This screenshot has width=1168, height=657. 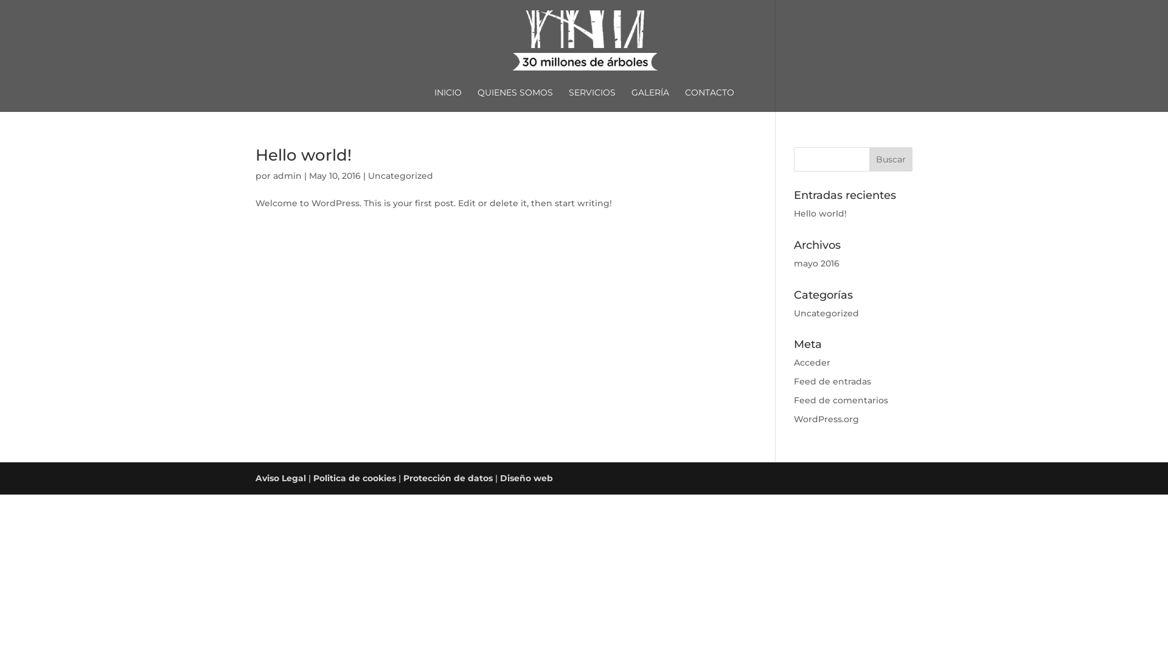 What do you see at coordinates (448, 100) in the screenshot?
I see `INICIO` at bounding box center [448, 100].